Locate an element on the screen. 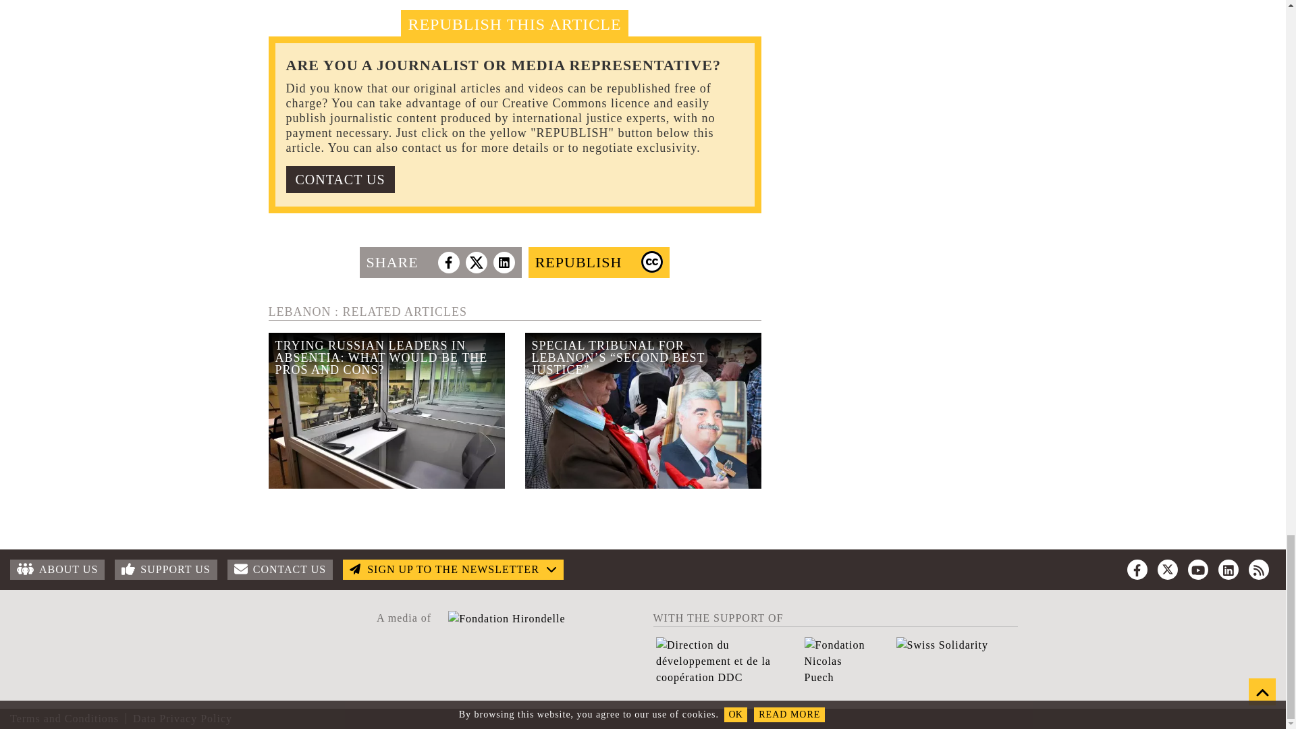 This screenshot has width=1296, height=729. RSS is located at coordinates (1258, 570).